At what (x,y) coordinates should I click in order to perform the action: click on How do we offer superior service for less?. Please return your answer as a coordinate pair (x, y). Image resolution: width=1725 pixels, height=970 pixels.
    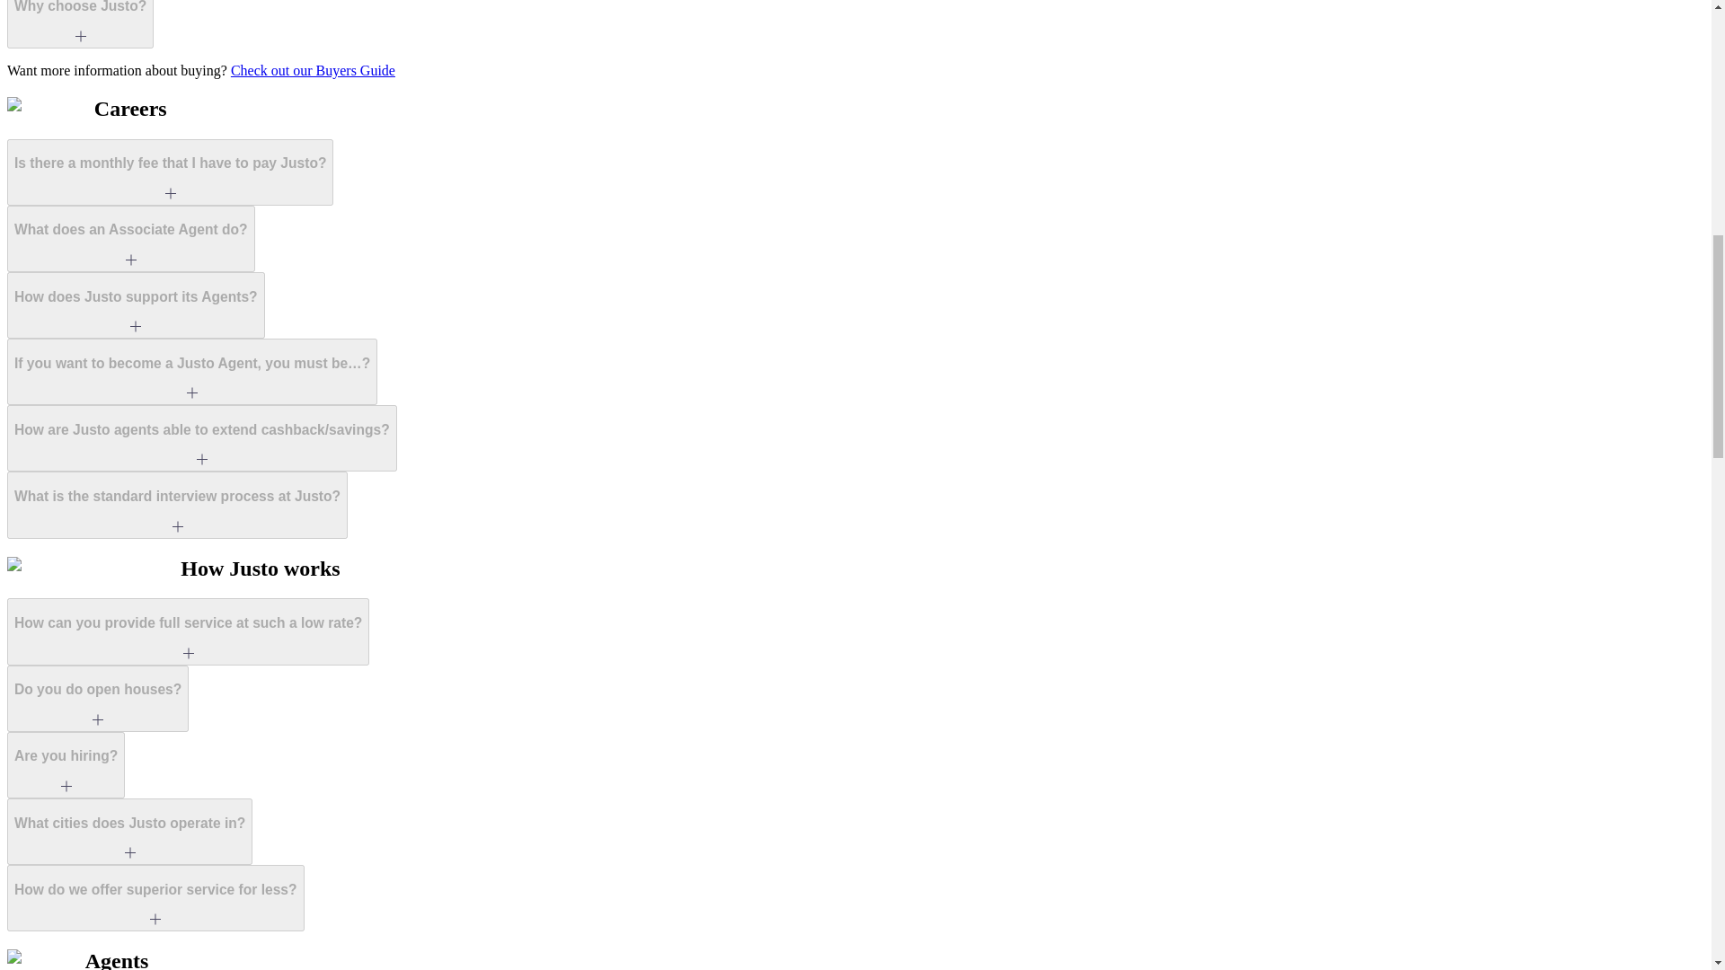
    Looking at the image, I should click on (155, 898).